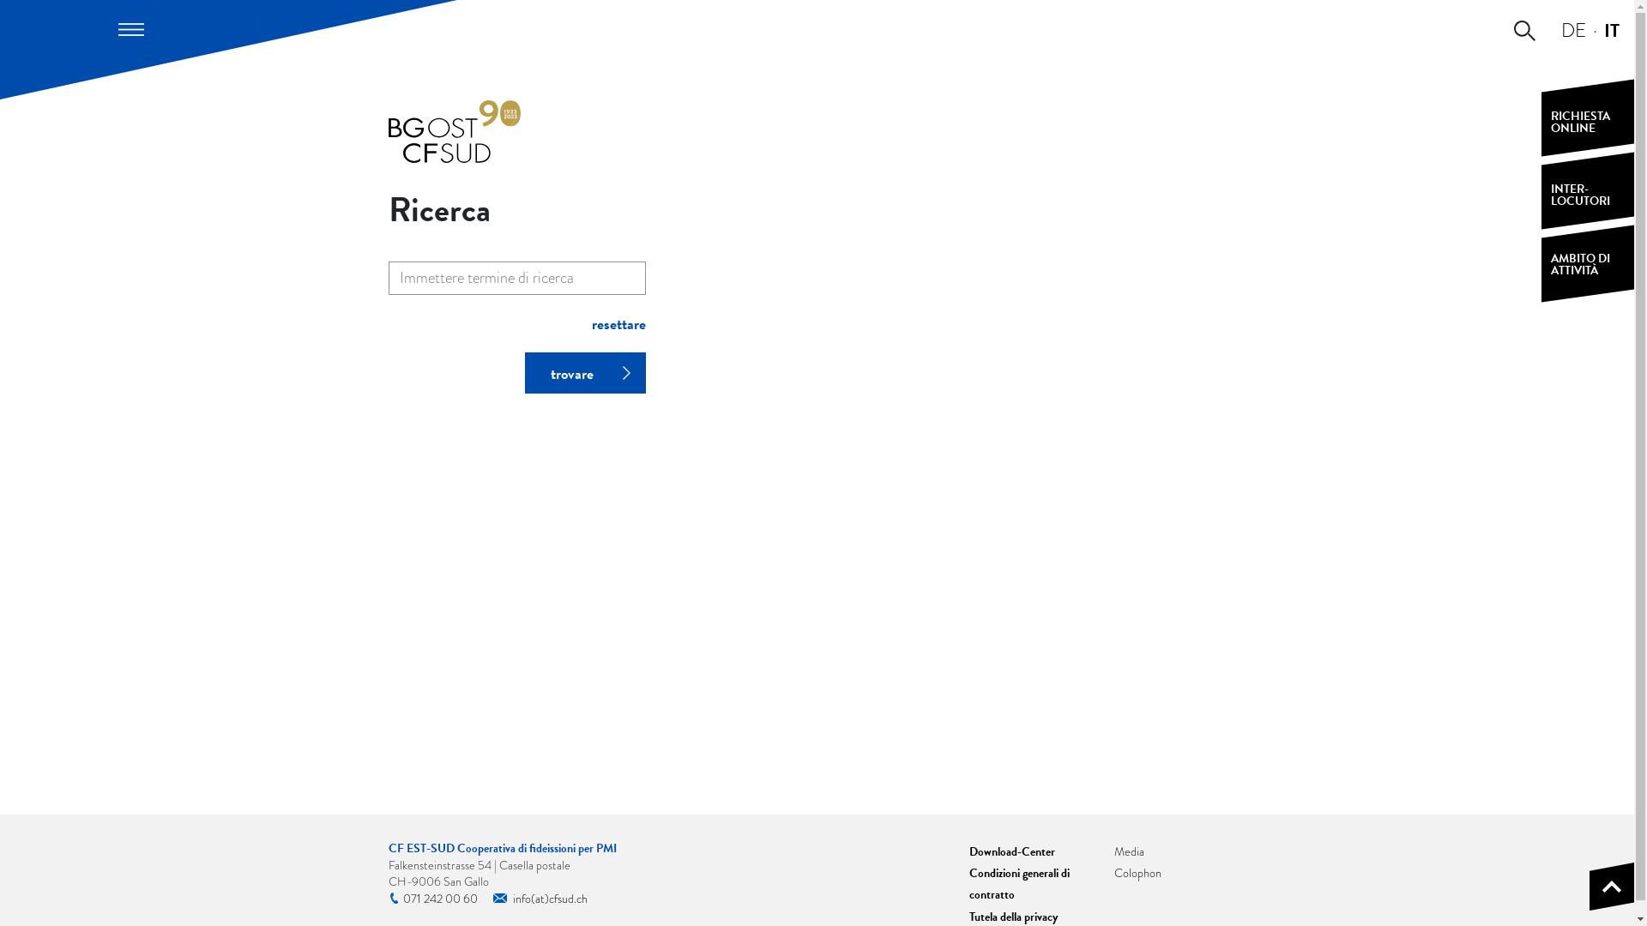 Image resolution: width=1647 pixels, height=926 pixels. Describe the element at coordinates (1137, 873) in the screenshot. I see `Colophon` at that location.